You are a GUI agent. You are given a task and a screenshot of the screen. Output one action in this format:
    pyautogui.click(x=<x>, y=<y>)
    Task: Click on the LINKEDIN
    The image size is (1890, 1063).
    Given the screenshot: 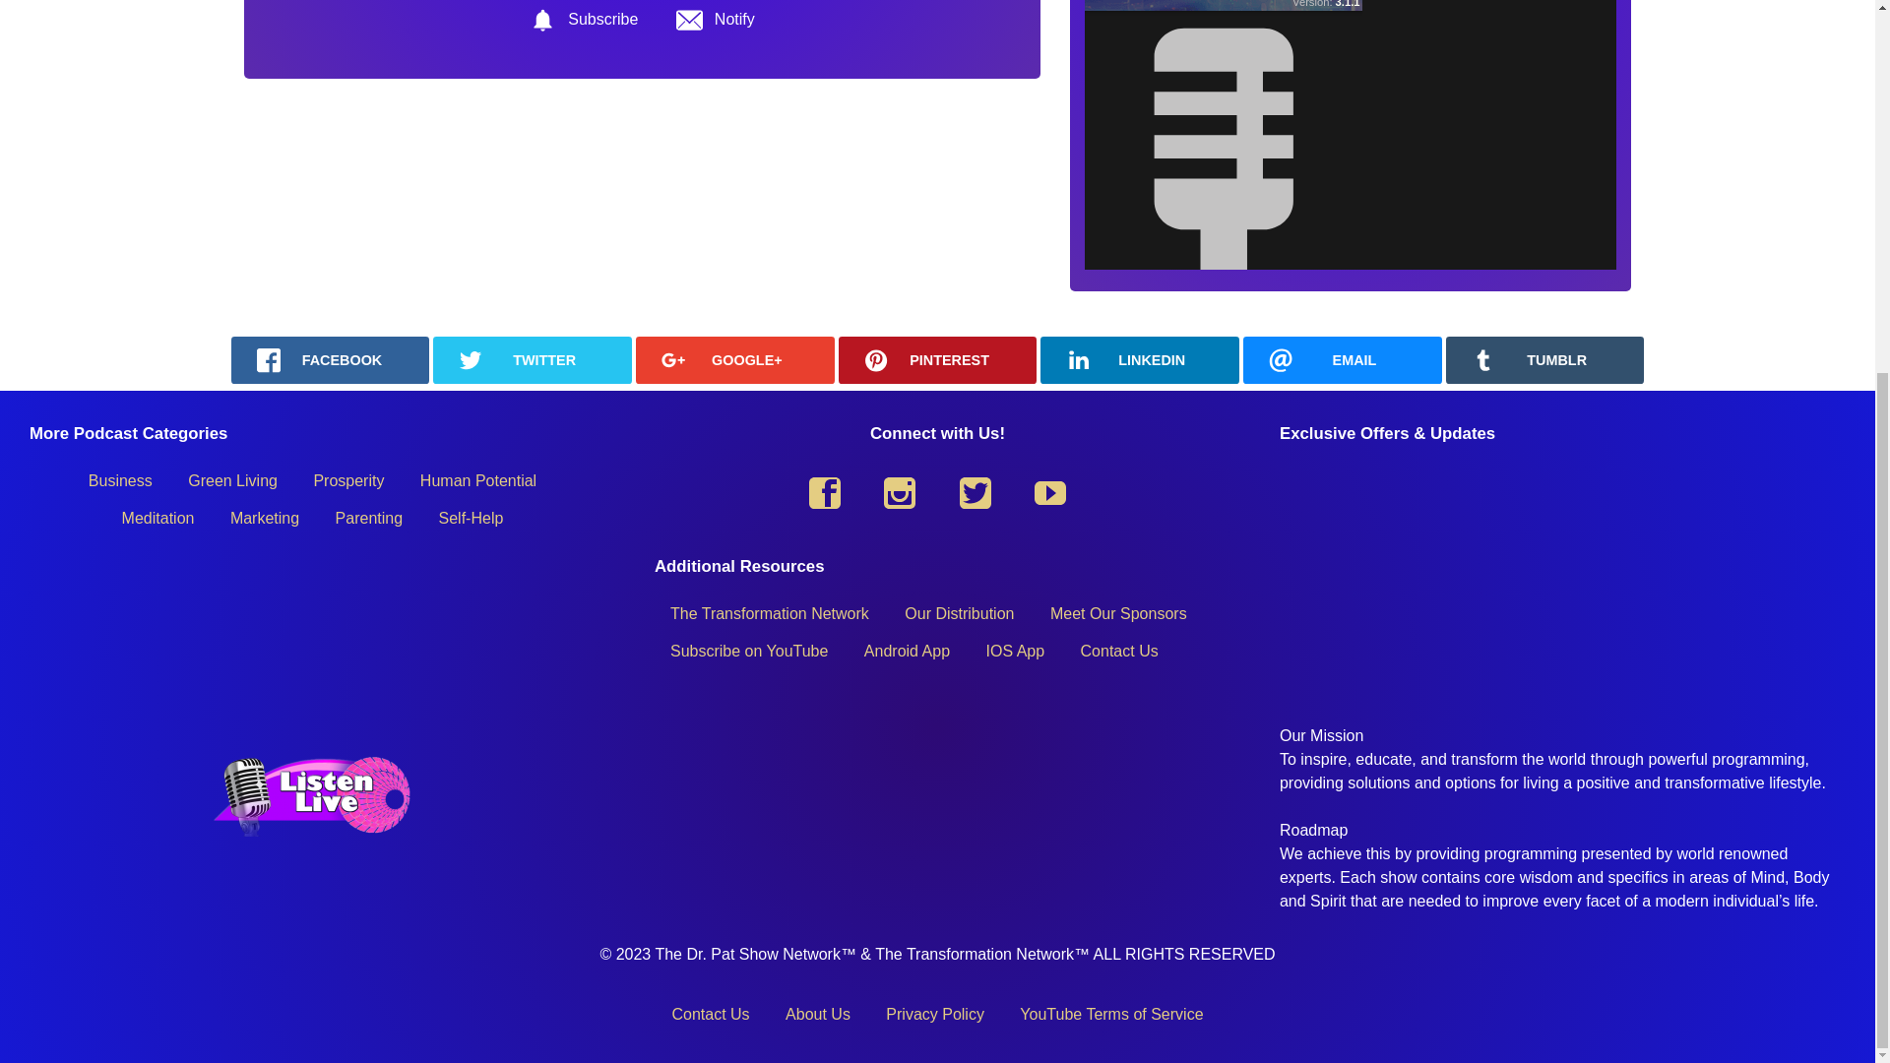 What is the action you would take?
    pyautogui.click(x=1140, y=360)
    